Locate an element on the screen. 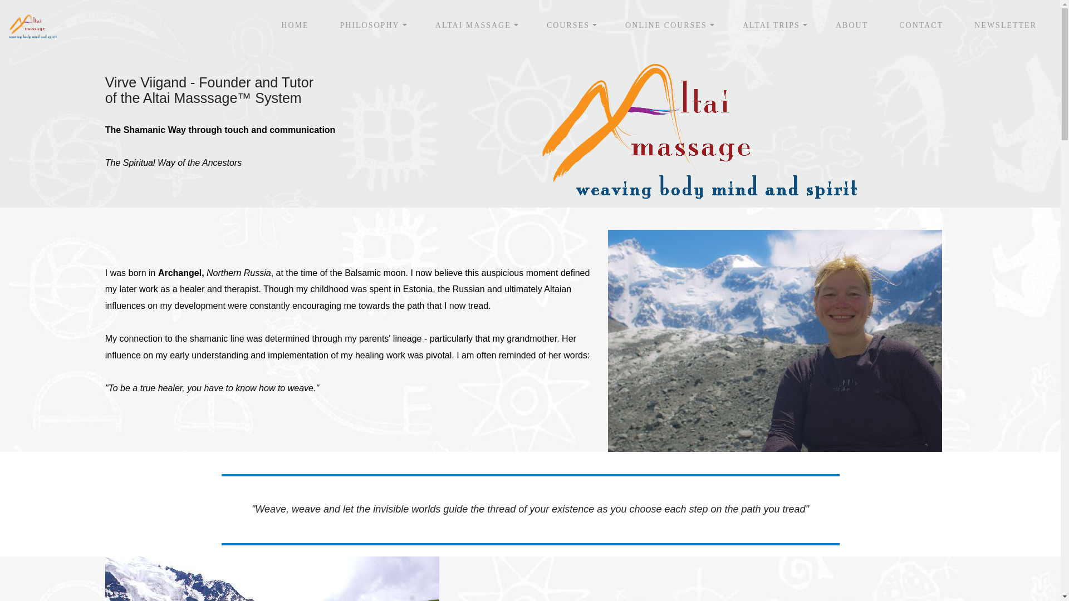 The height and width of the screenshot is (601, 1069). ALTAI MASSAGE is located at coordinates (473, 24).